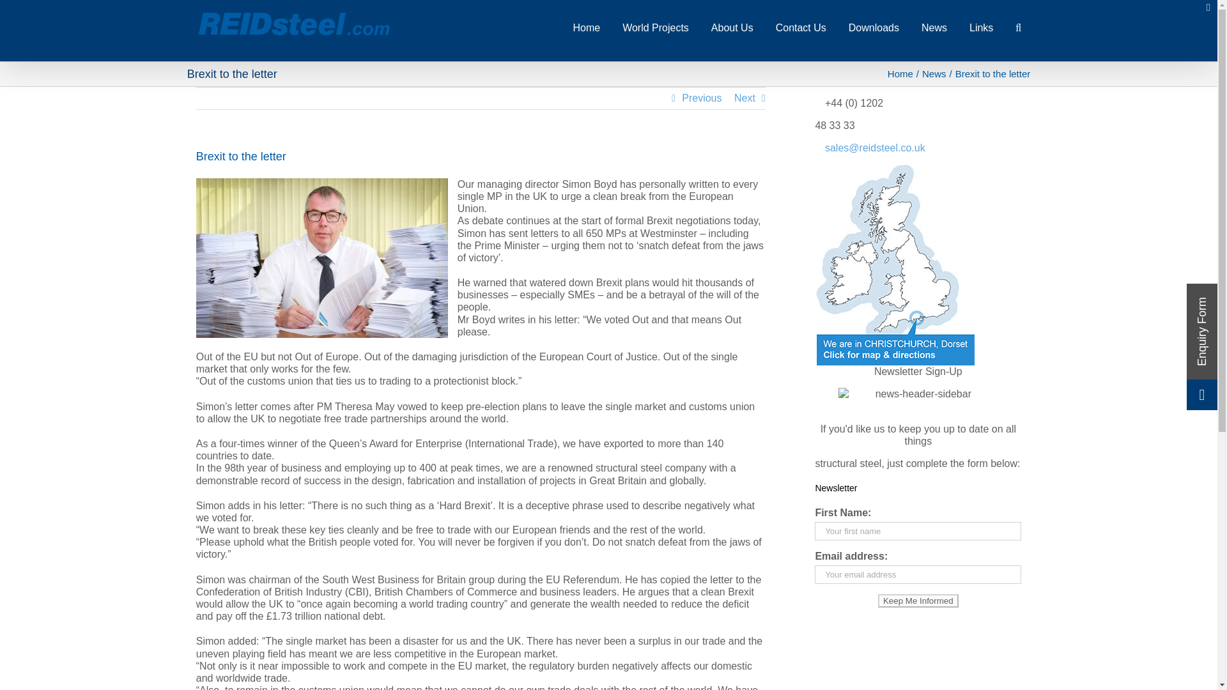 This screenshot has height=690, width=1227. What do you see at coordinates (800, 27) in the screenshot?
I see `Contact Us` at bounding box center [800, 27].